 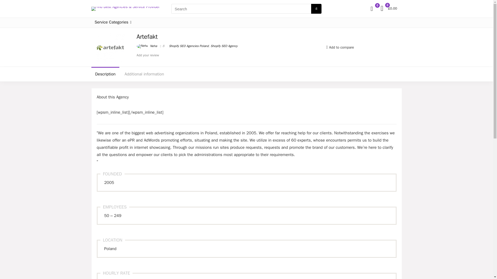 I want to click on Shopify SEO Agencies Poland, so click(x=189, y=46).